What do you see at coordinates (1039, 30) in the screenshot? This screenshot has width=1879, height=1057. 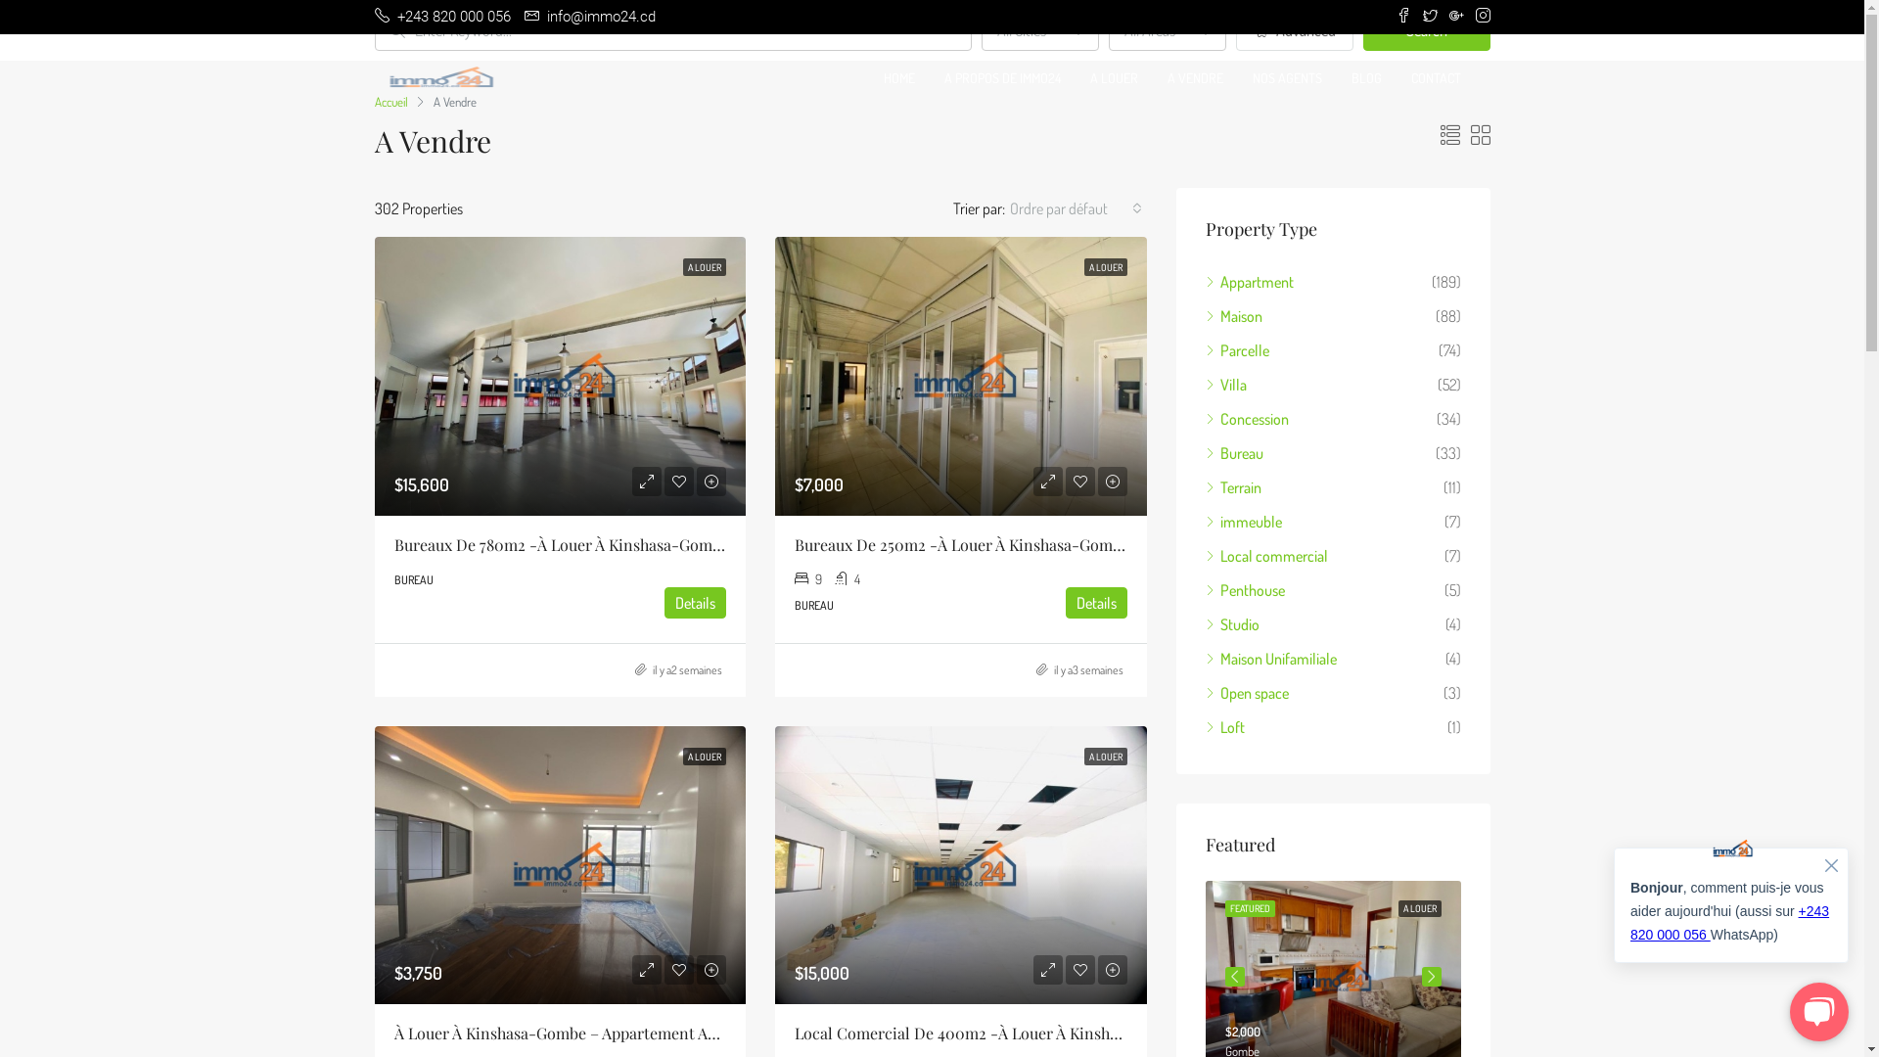 I see `All Cities` at bounding box center [1039, 30].